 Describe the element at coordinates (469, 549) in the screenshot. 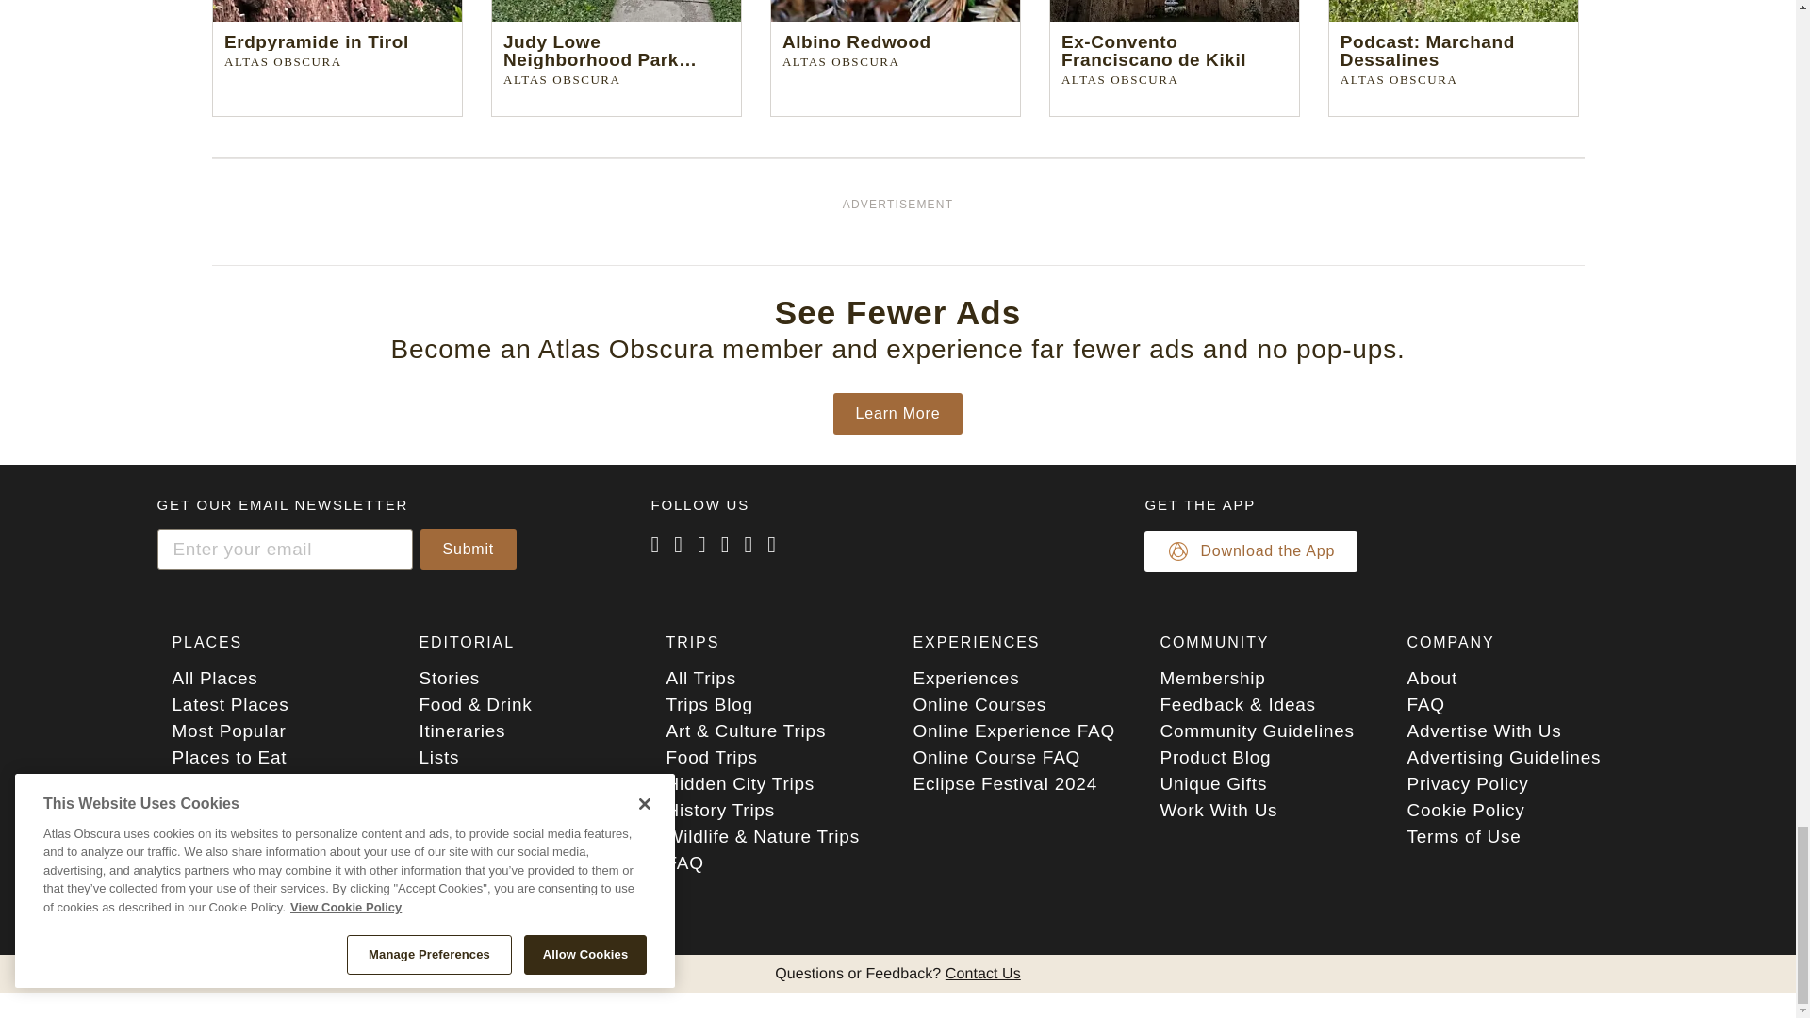

I see `Submit` at that location.